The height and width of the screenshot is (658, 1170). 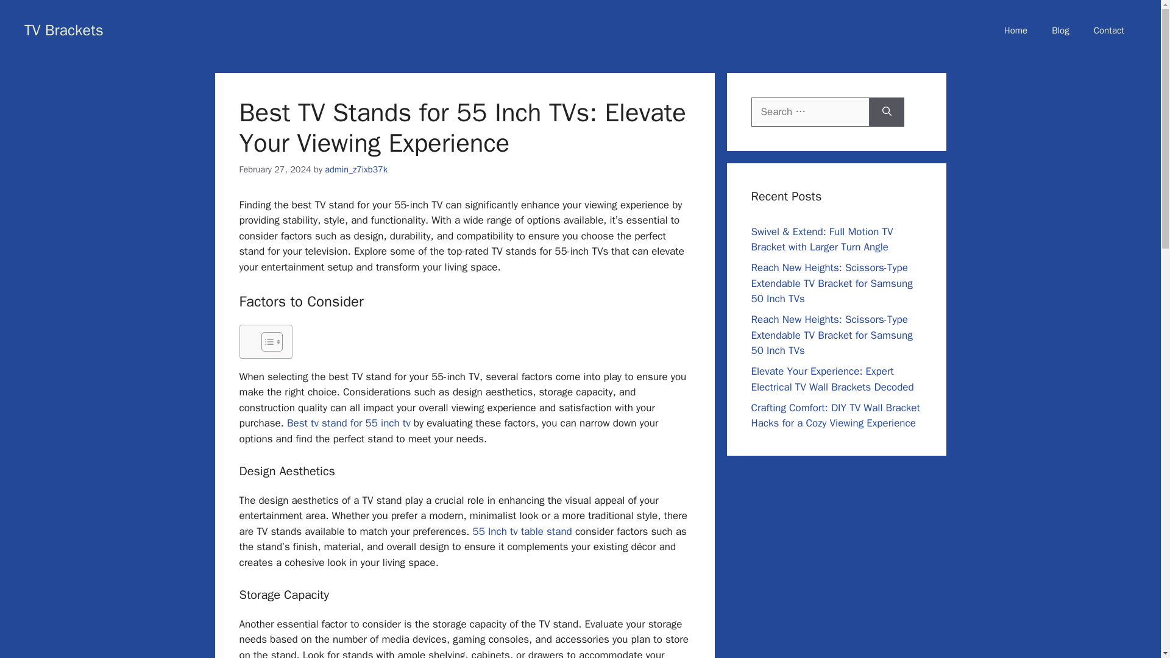 I want to click on Best tv stand for 55 inch tv, so click(x=347, y=423).